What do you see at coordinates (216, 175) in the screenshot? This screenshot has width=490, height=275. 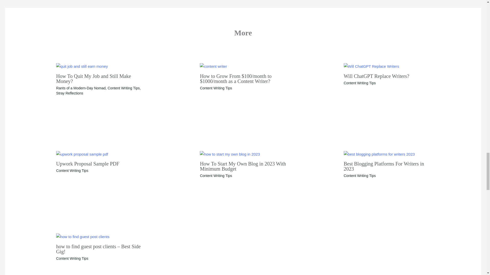 I see `Content Writing Tips` at bounding box center [216, 175].